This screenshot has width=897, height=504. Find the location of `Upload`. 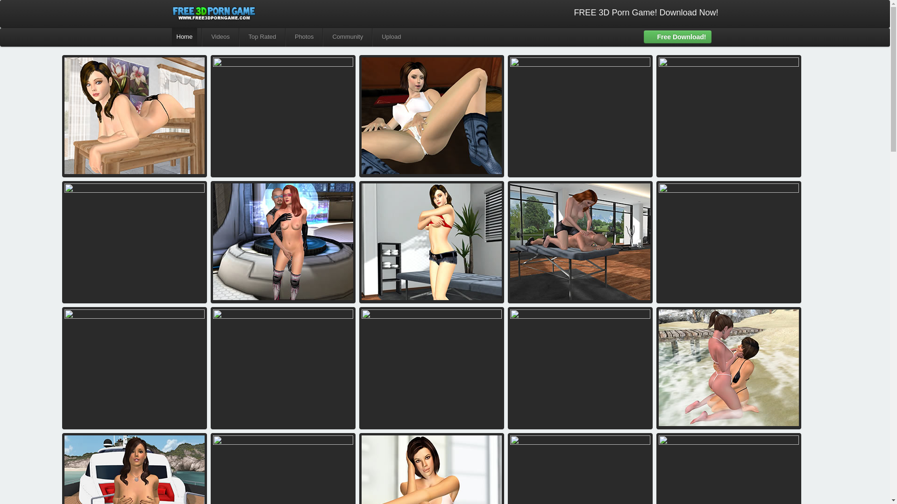

Upload is located at coordinates (391, 37).